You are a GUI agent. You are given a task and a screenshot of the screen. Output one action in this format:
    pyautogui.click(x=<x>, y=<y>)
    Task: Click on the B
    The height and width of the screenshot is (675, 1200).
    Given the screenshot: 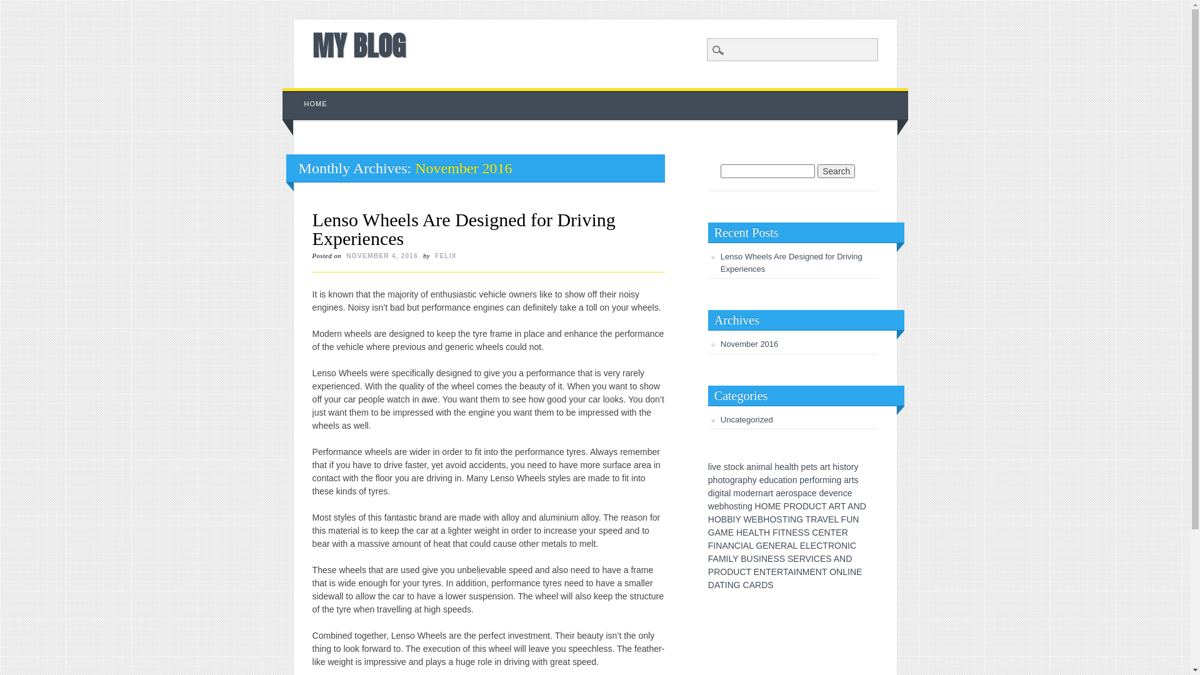 What is the action you would take?
    pyautogui.click(x=730, y=519)
    